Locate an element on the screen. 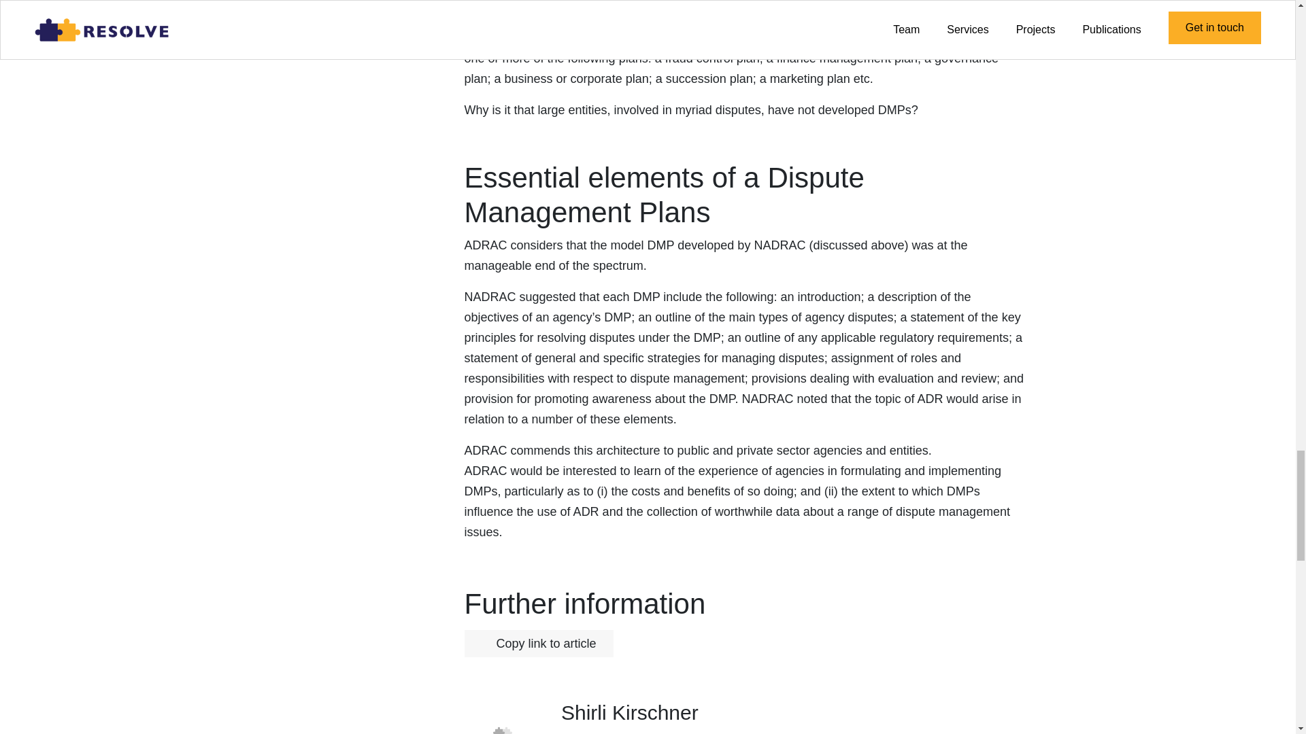 The height and width of the screenshot is (734, 1306). Copy link to article is located at coordinates (537, 643).